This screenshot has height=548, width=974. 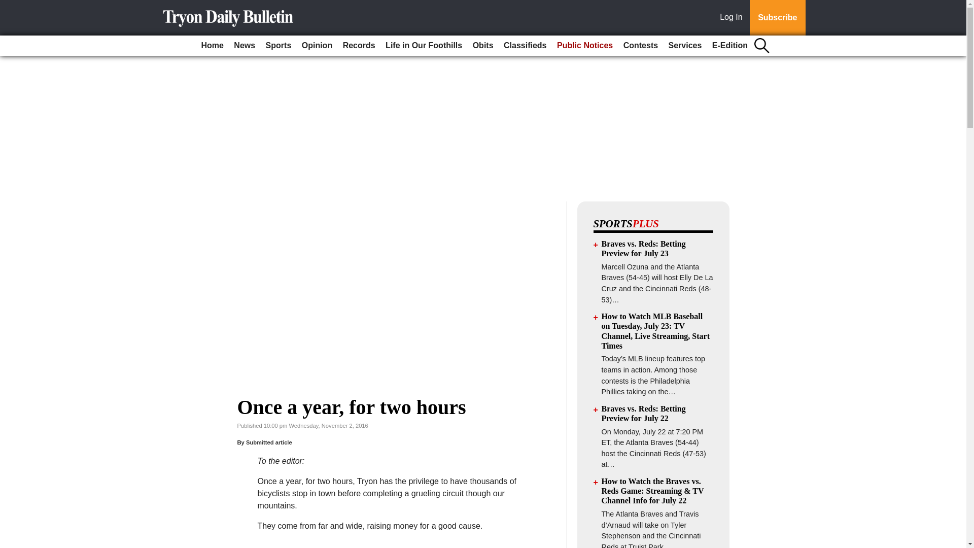 What do you see at coordinates (279, 46) in the screenshot?
I see `Sports` at bounding box center [279, 46].